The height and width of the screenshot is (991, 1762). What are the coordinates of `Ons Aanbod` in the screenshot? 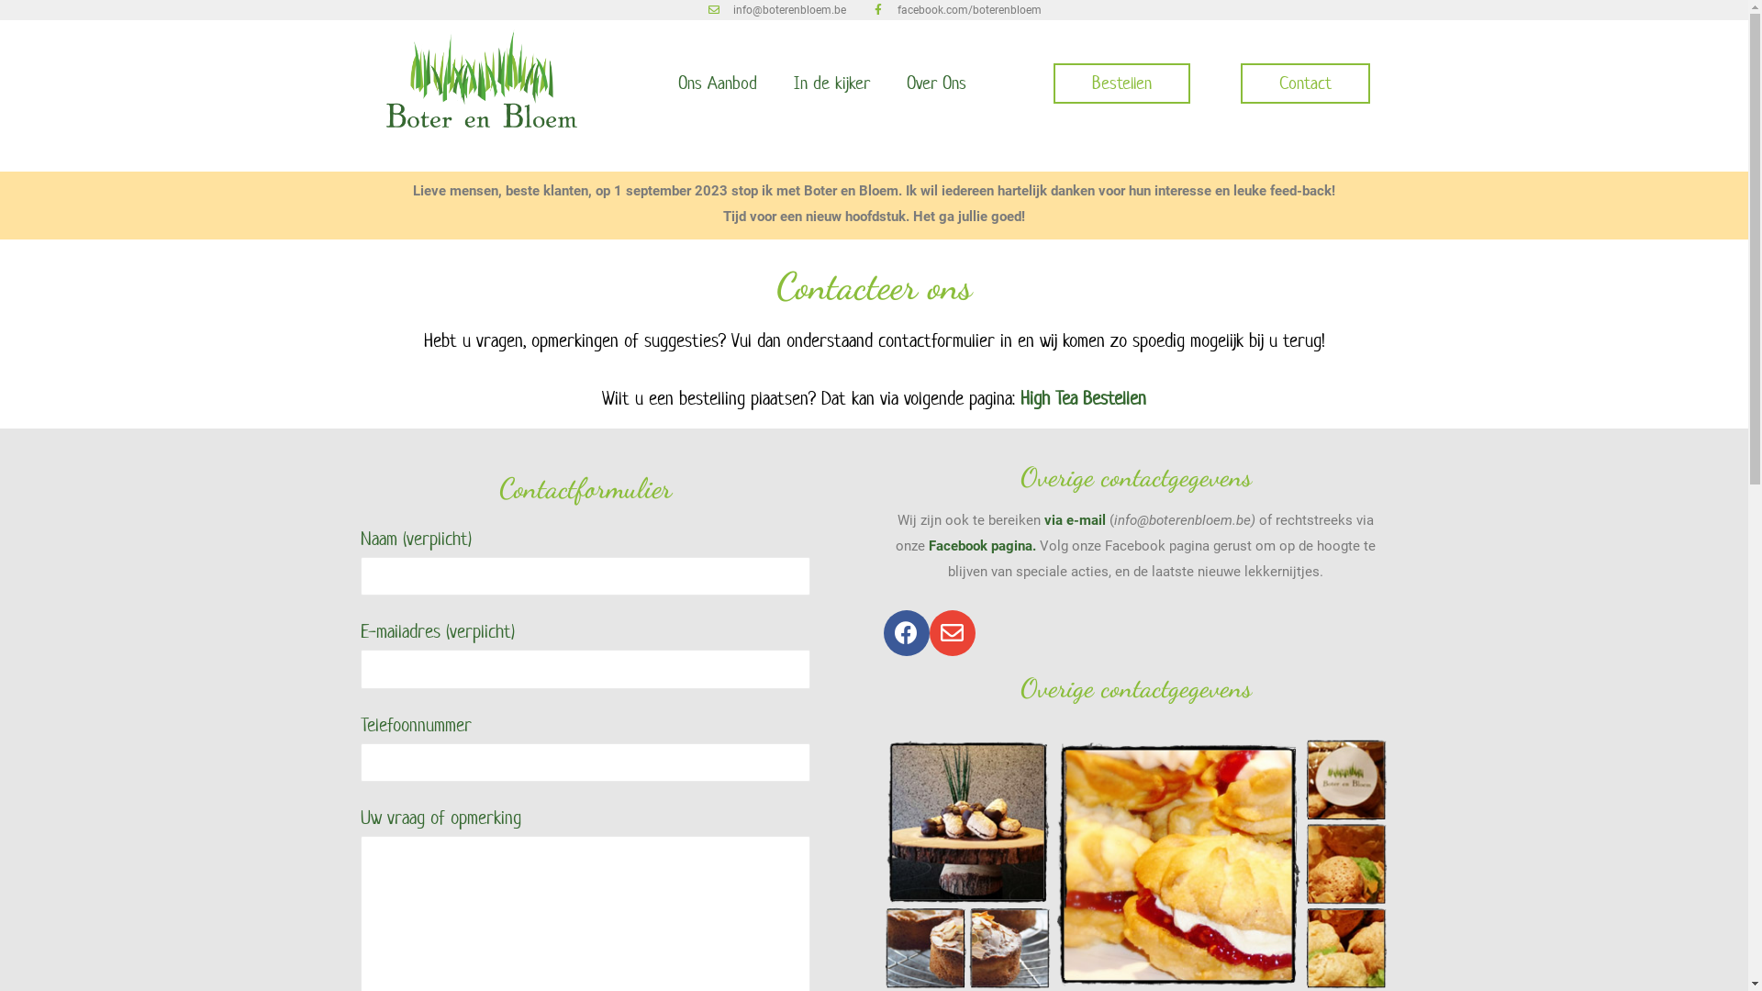 It's located at (717, 84).